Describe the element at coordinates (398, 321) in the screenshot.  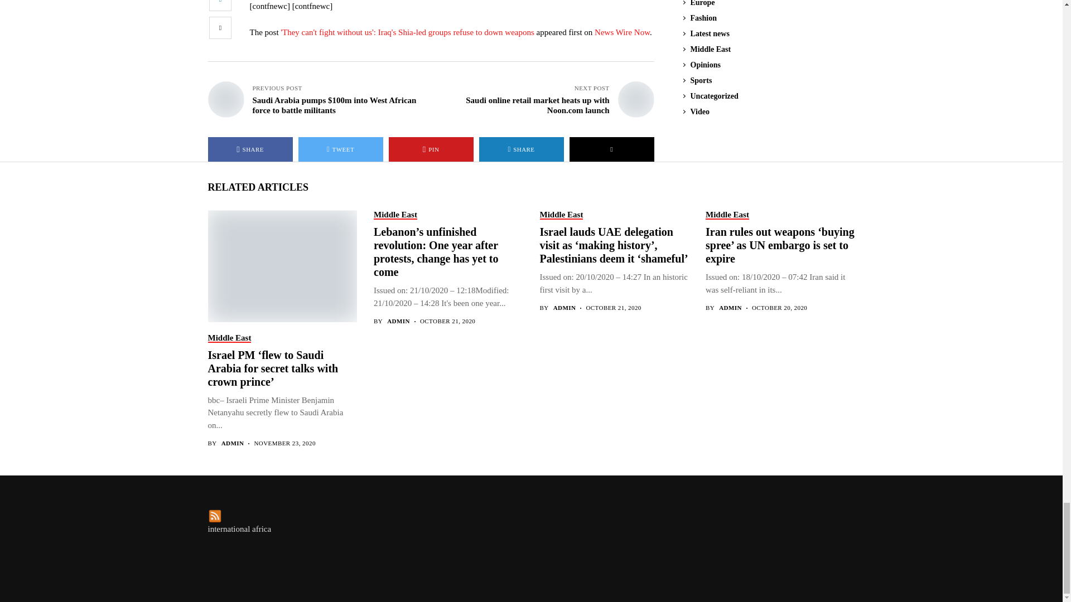
I see `Posts by admin` at that location.